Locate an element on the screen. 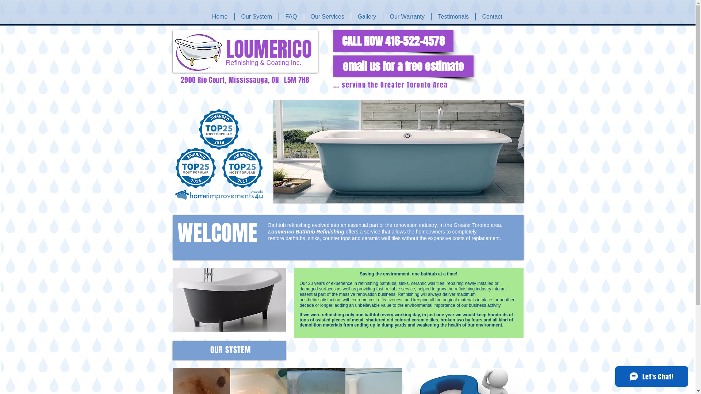  Home is located at coordinates (220, 17).